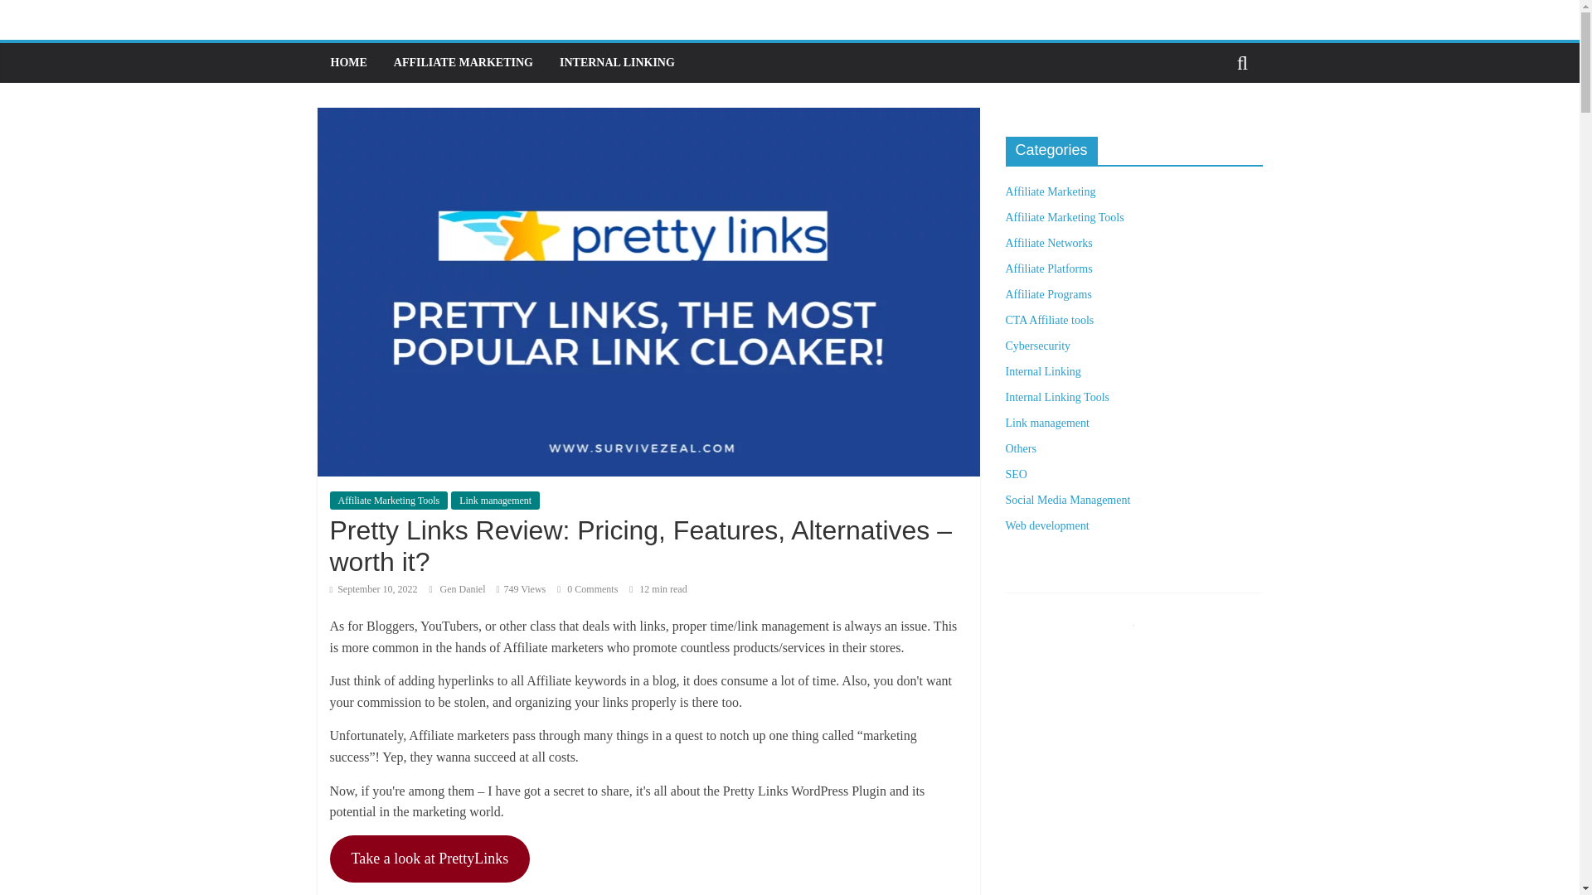  Describe the element at coordinates (389, 500) in the screenshot. I see `Affiliate Marketing Tools` at that location.